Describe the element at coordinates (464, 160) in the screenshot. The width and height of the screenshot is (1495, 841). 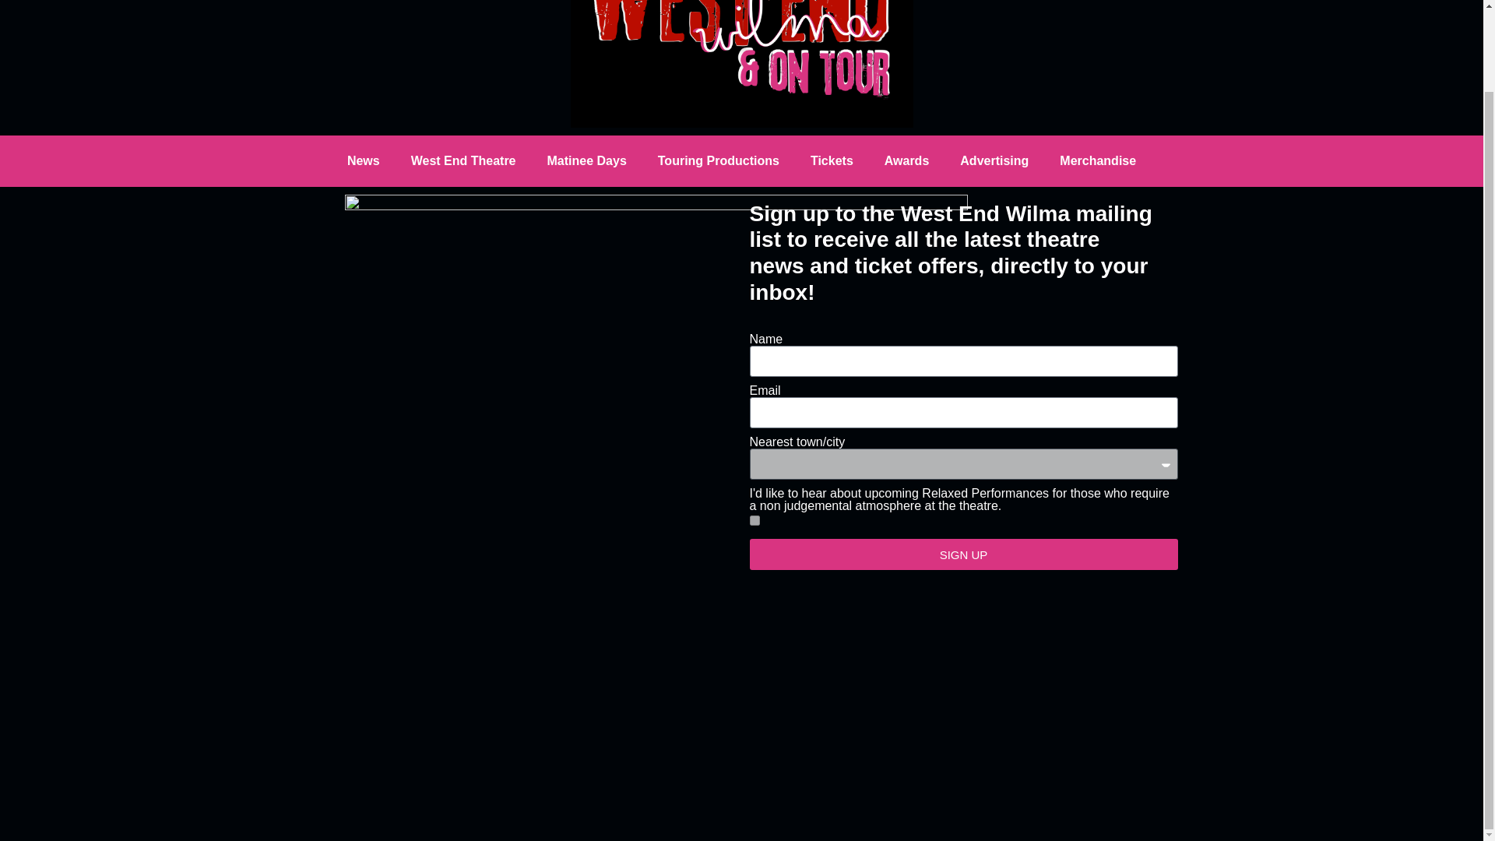
I see `West End Theatre` at that location.